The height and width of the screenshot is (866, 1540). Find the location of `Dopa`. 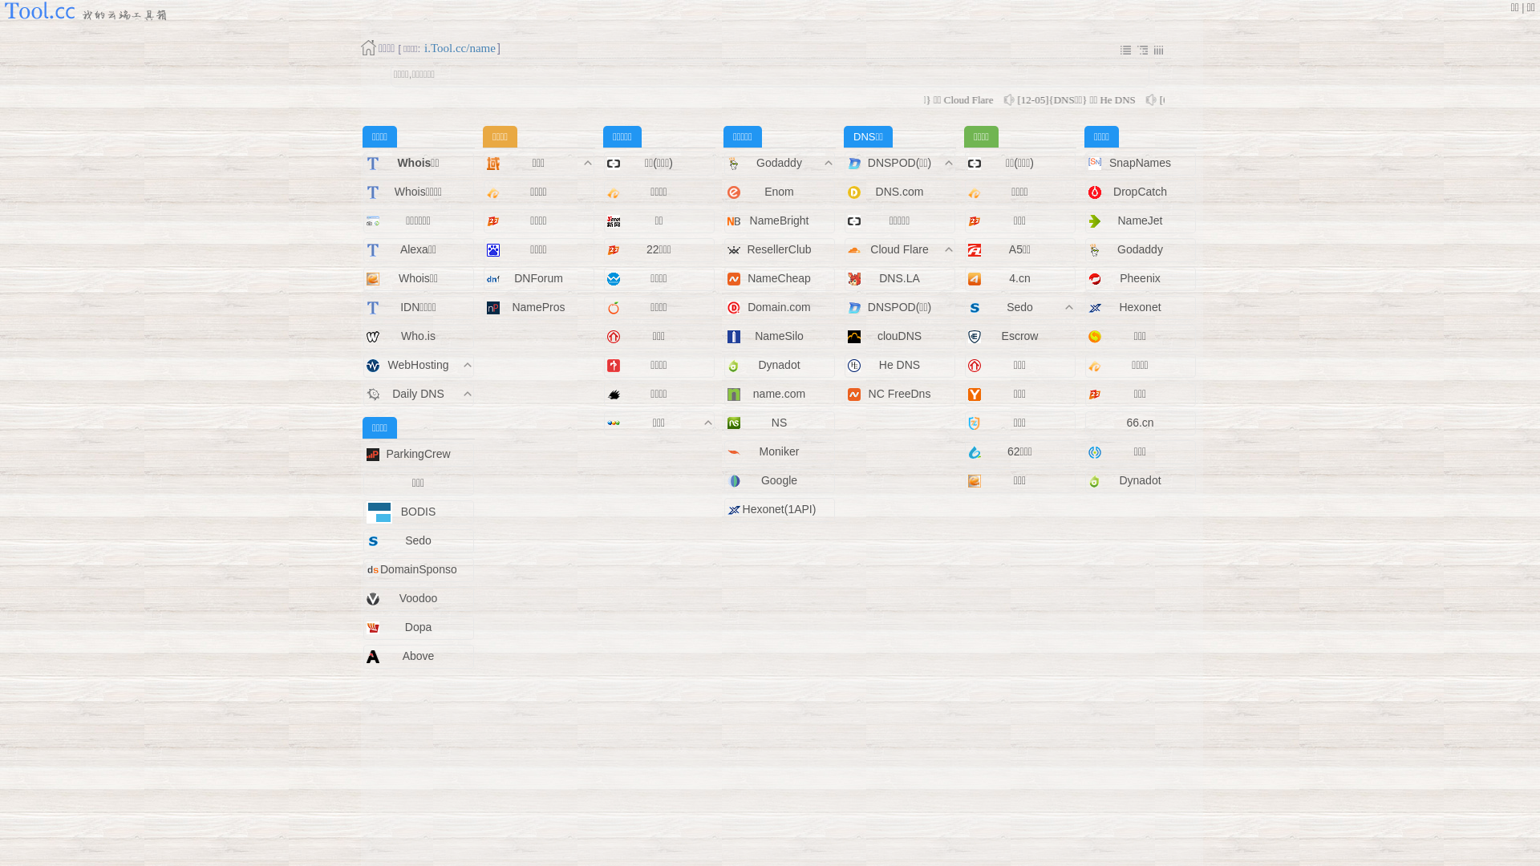

Dopa is located at coordinates (418, 627).